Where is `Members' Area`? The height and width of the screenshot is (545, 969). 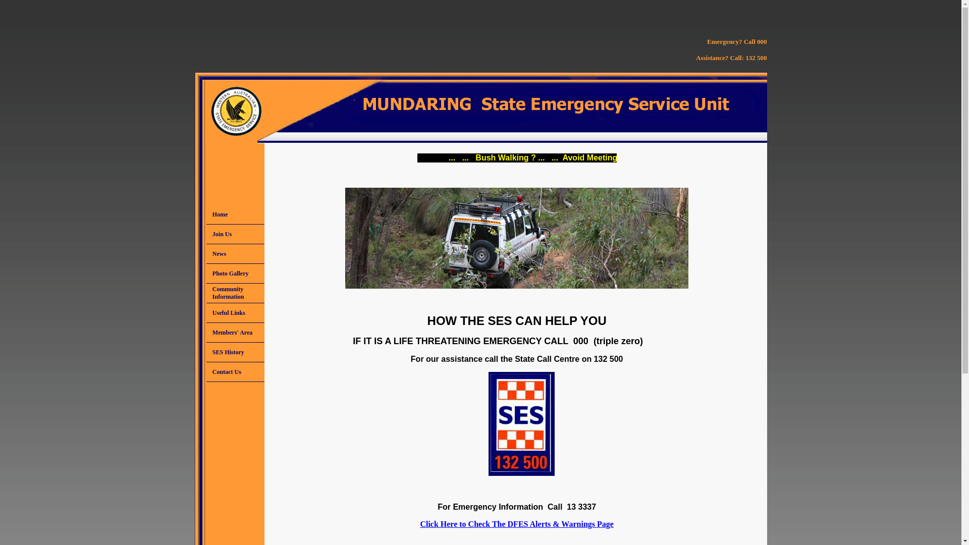
Members' Area is located at coordinates (235, 333).